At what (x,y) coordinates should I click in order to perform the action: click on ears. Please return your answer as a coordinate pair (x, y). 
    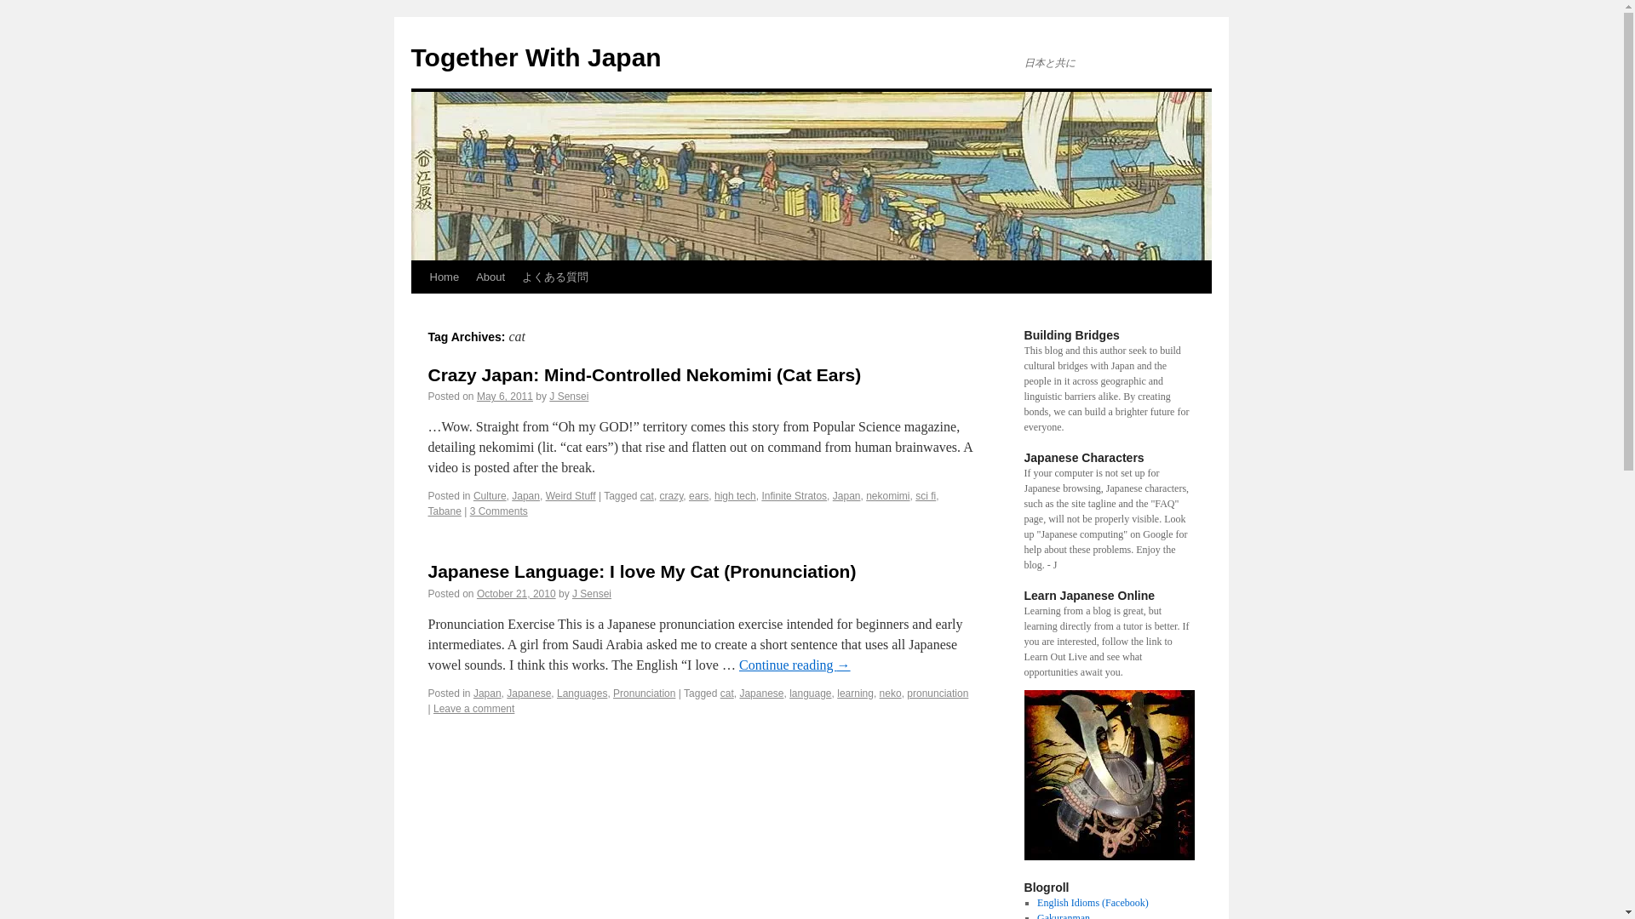
    Looking at the image, I should click on (698, 495).